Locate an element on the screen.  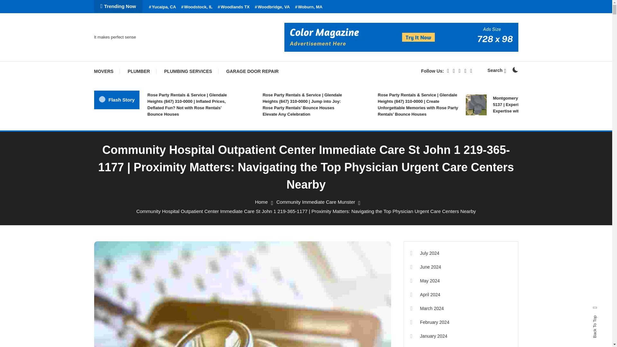
Home is located at coordinates (261, 202).